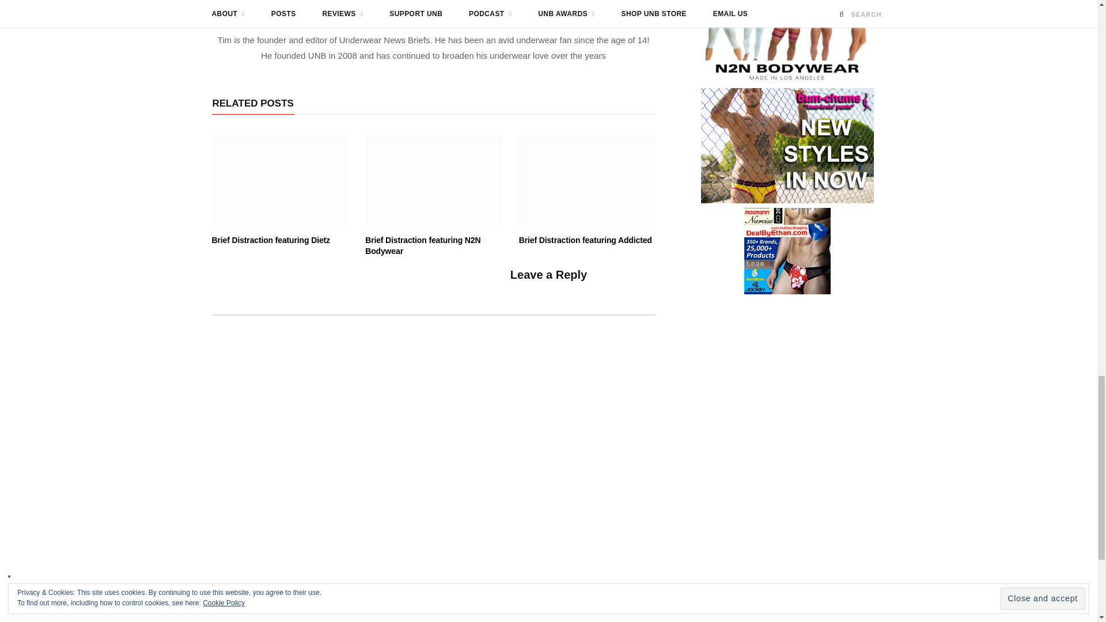 This screenshot has width=1106, height=622. I want to click on Brief Distraction featuring Addicted, so click(587, 180).